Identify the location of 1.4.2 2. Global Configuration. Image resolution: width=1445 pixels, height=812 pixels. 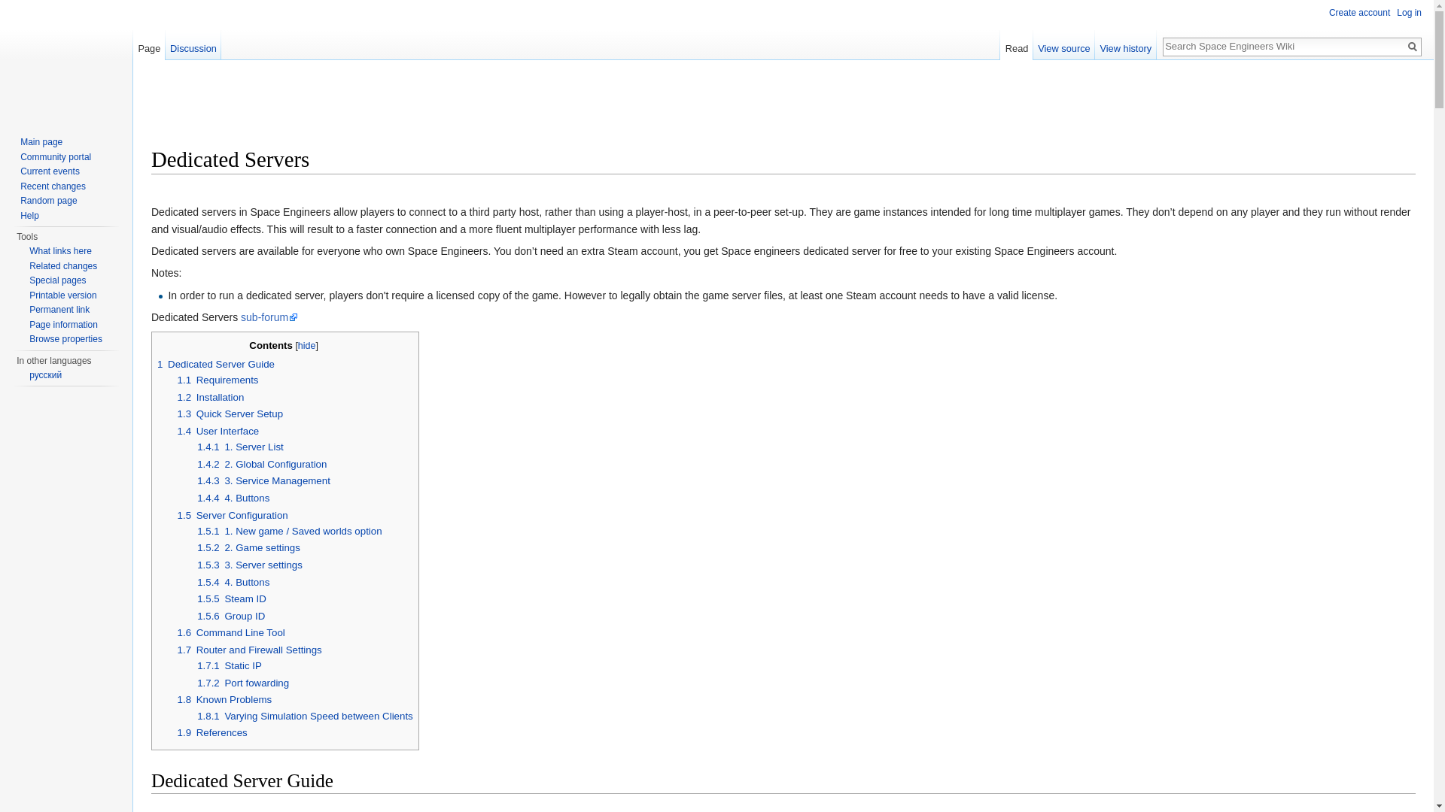
(261, 465).